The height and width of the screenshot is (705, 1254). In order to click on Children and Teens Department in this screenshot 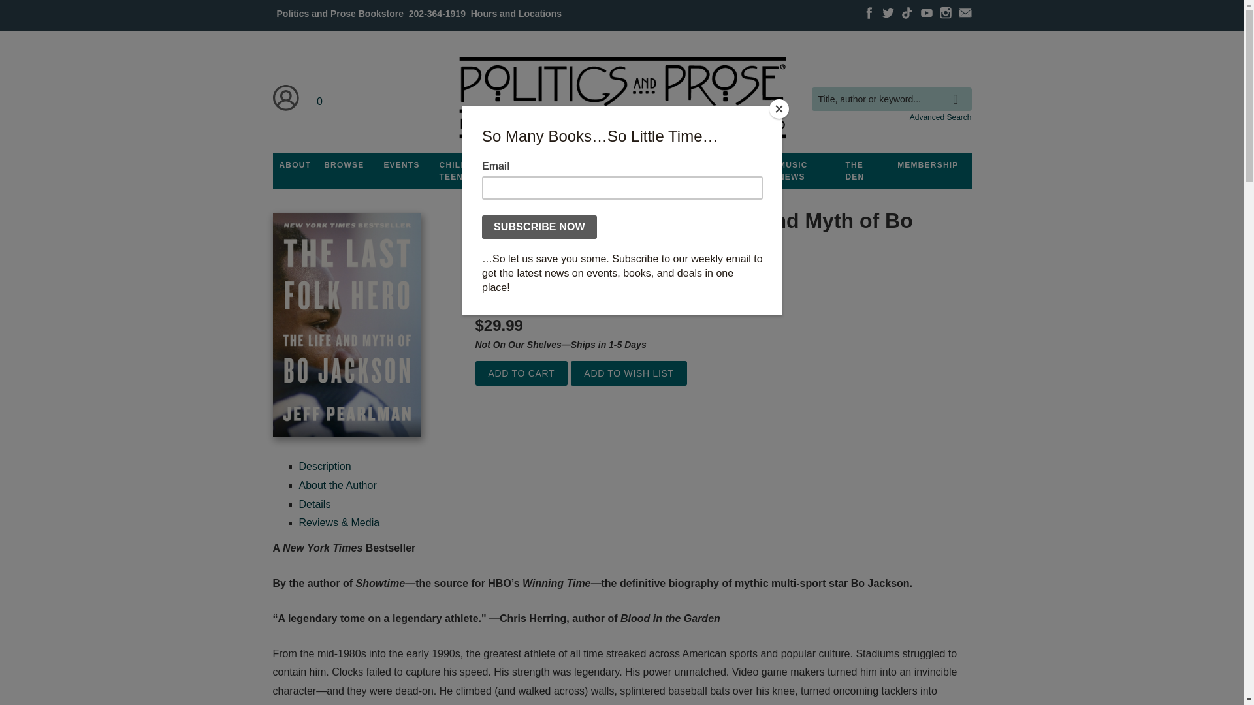, I will do `click(473, 171)`.